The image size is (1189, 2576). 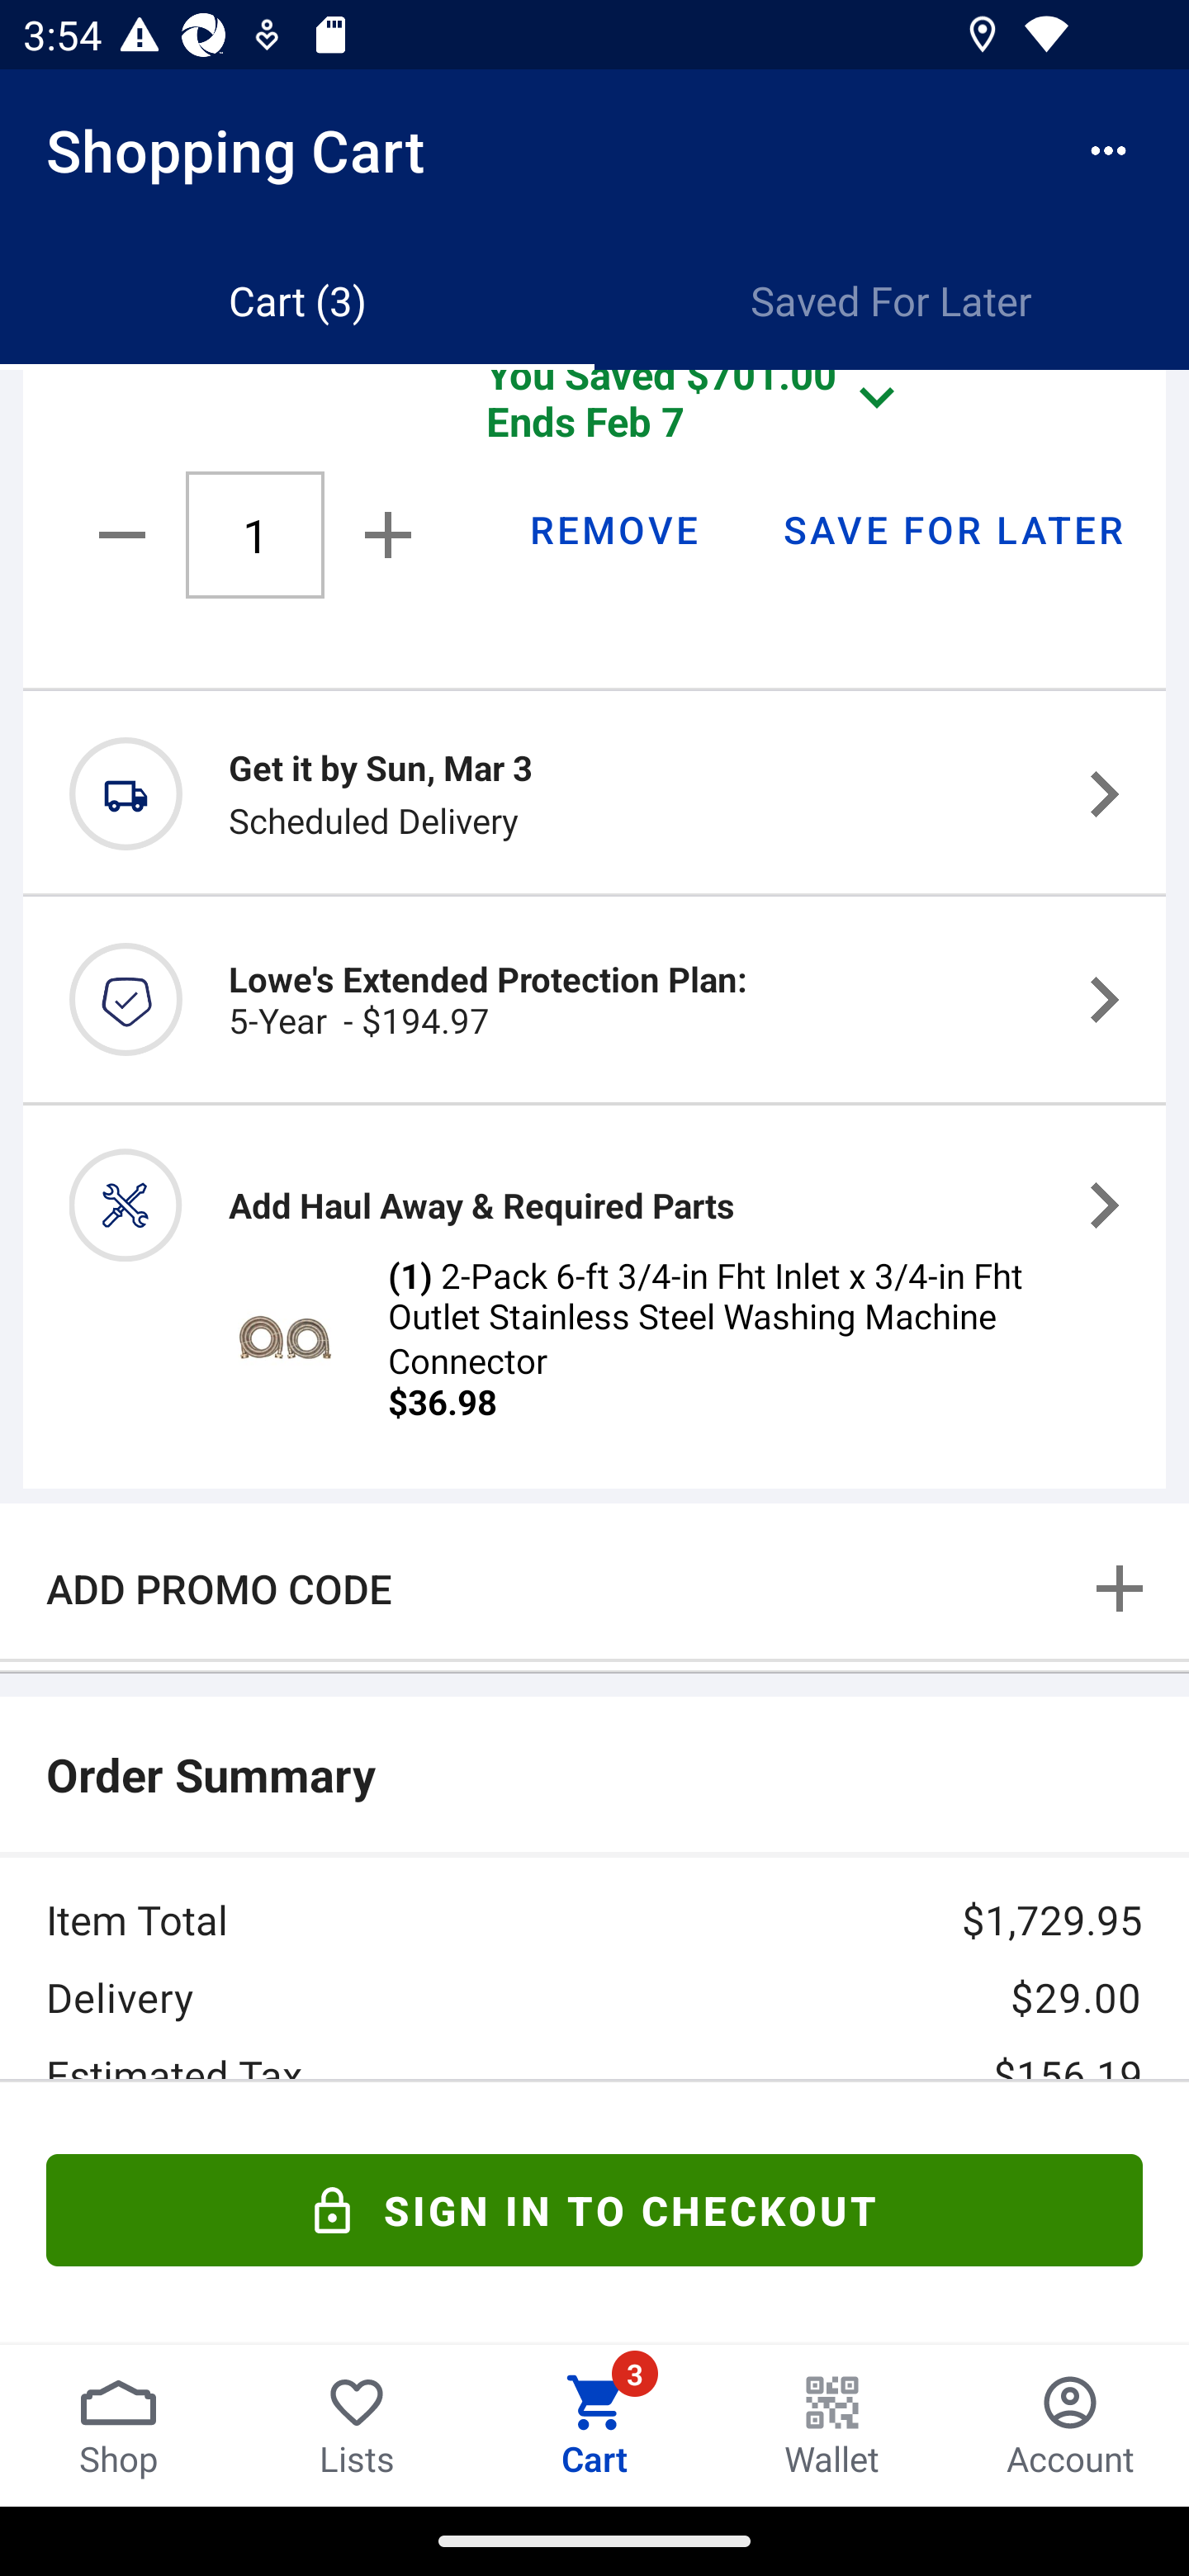 What do you see at coordinates (254, 533) in the screenshot?
I see `1` at bounding box center [254, 533].